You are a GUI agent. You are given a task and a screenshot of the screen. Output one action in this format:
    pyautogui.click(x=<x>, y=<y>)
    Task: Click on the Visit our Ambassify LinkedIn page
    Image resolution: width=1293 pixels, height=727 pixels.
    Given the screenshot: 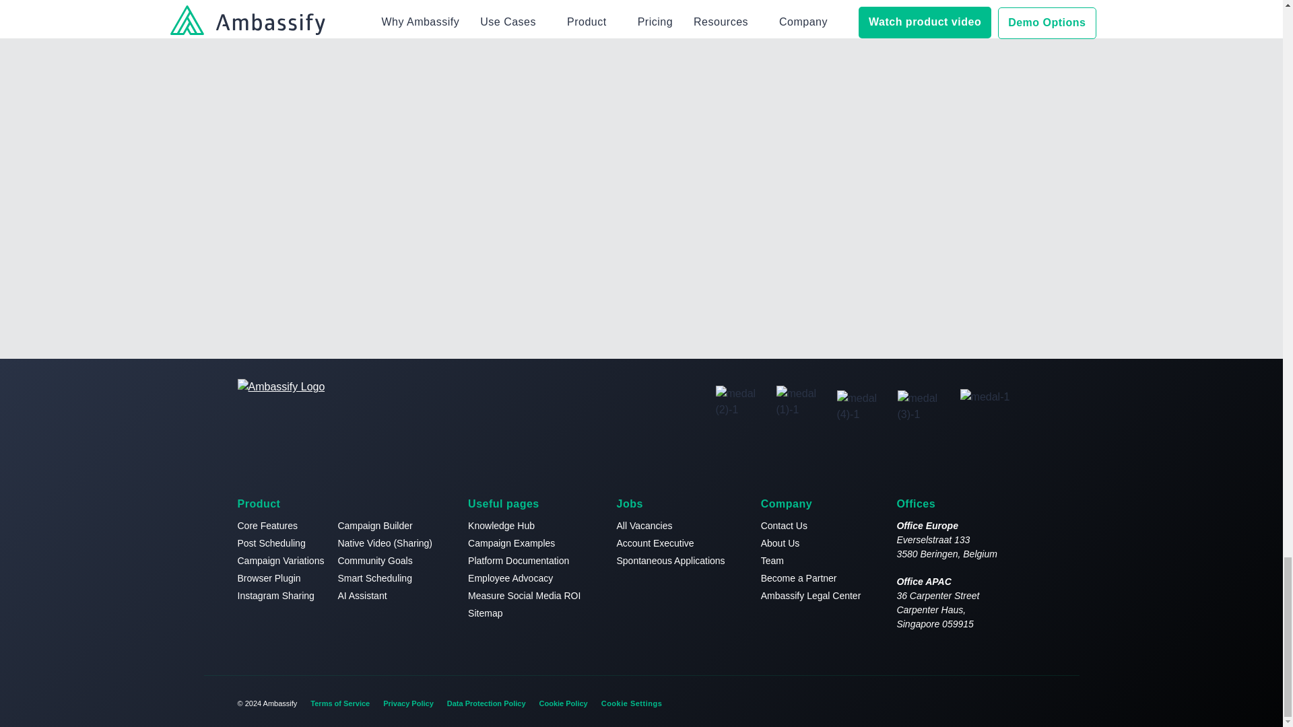 What is the action you would take?
    pyautogui.click(x=1034, y=701)
    